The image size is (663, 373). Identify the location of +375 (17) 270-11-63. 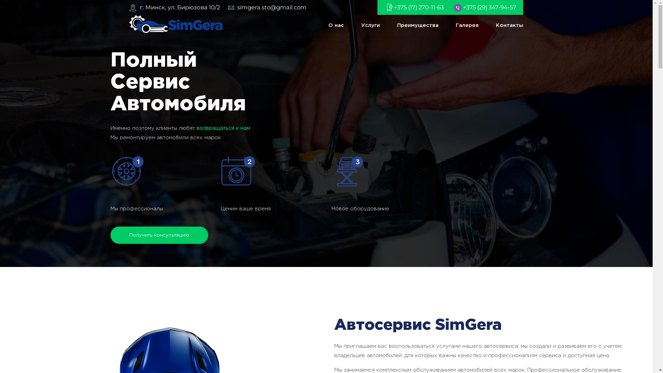
(419, 7).